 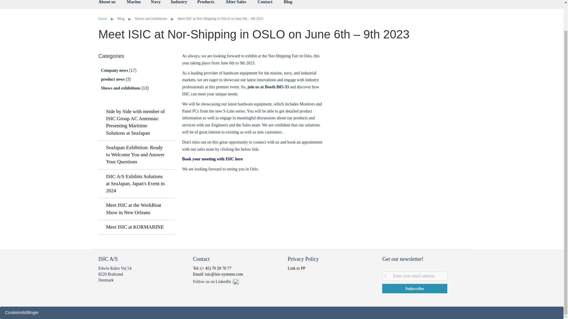 What do you see at coordinates (103, 19) in the screenshot?
I see `Home` at bounding box center [103, 19].